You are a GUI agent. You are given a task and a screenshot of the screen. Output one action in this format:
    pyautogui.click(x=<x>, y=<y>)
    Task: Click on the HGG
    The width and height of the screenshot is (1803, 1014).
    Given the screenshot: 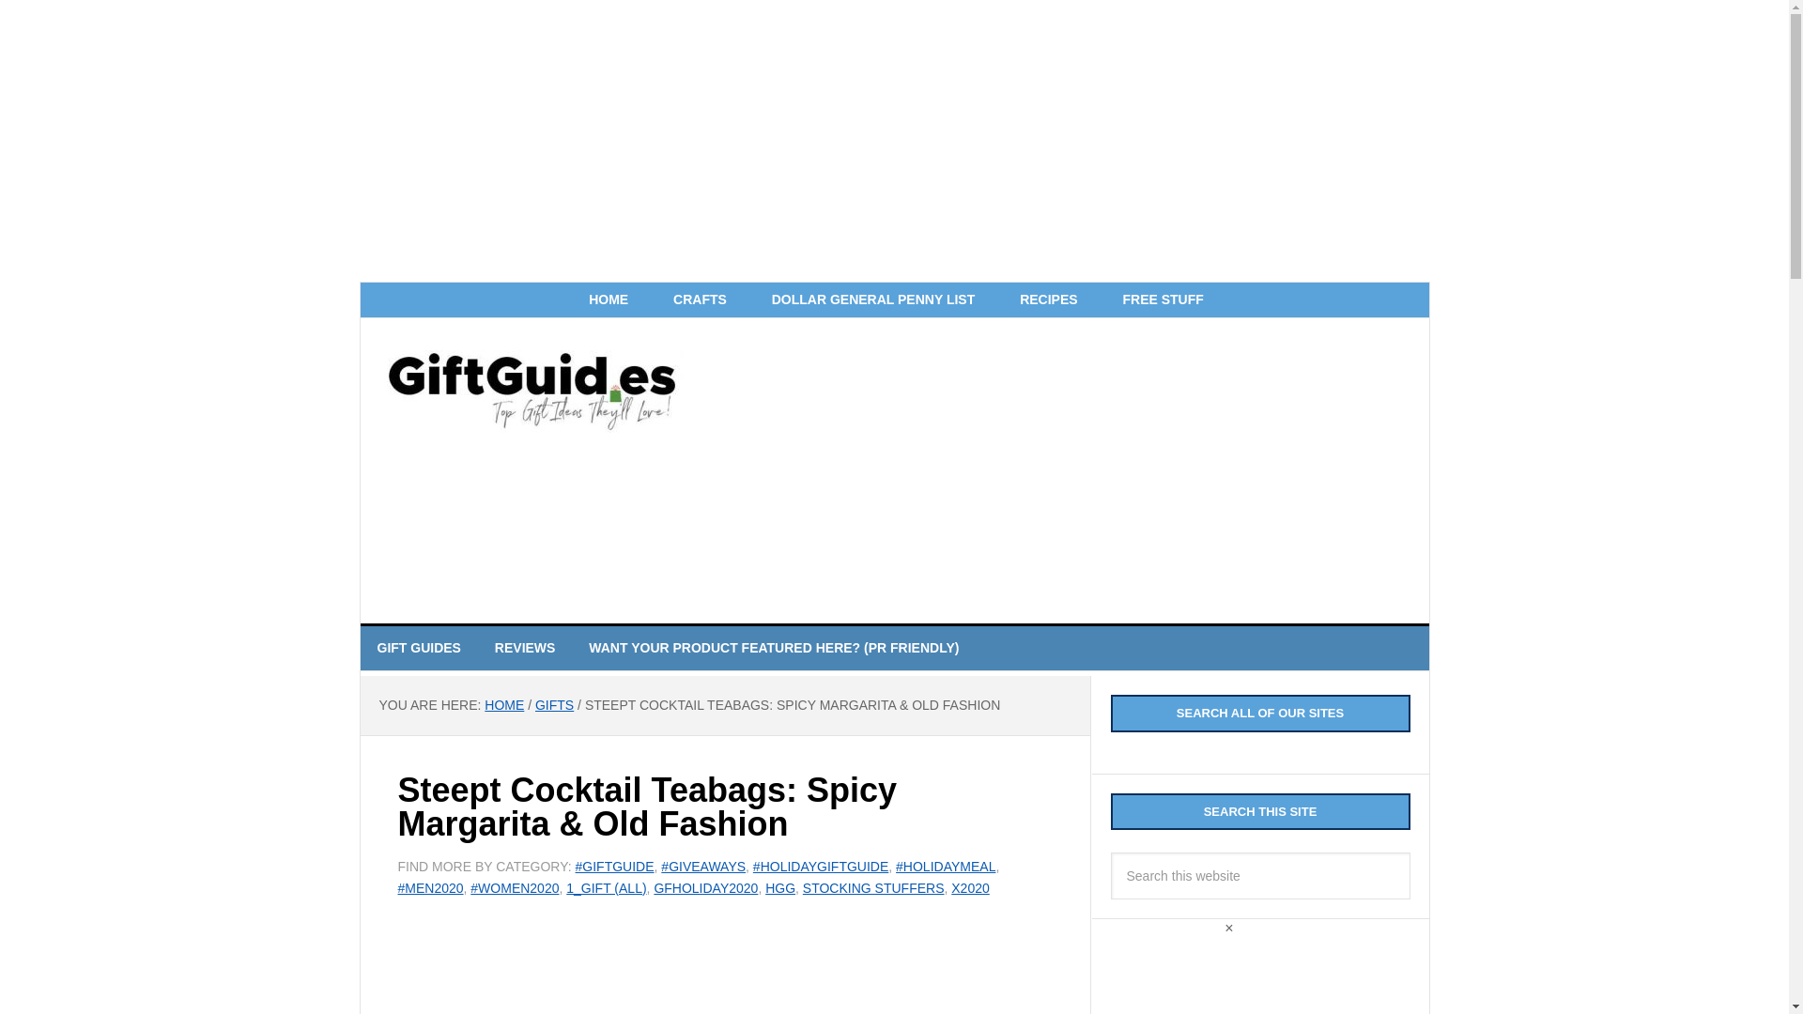 What is the action you would take?
    pyautogui.click(x=779, y=888)
    